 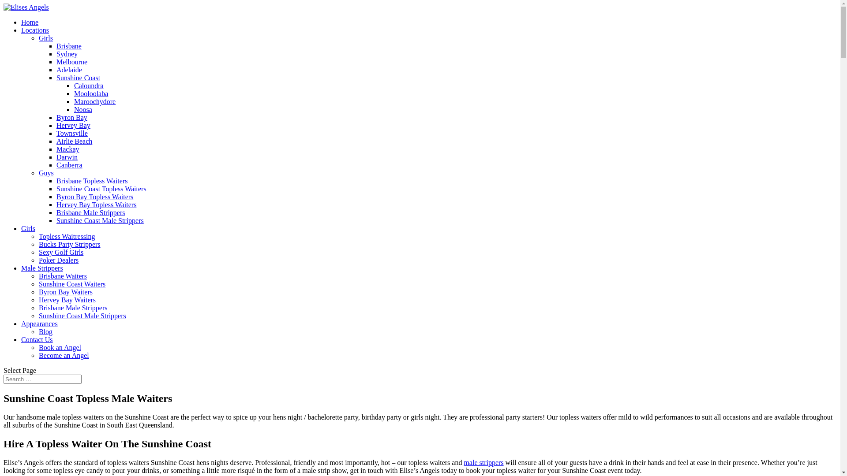 What do you see at coordinates (70, 165) in the screenshot?
I see `Canberra` at bounding box center [70, 165].